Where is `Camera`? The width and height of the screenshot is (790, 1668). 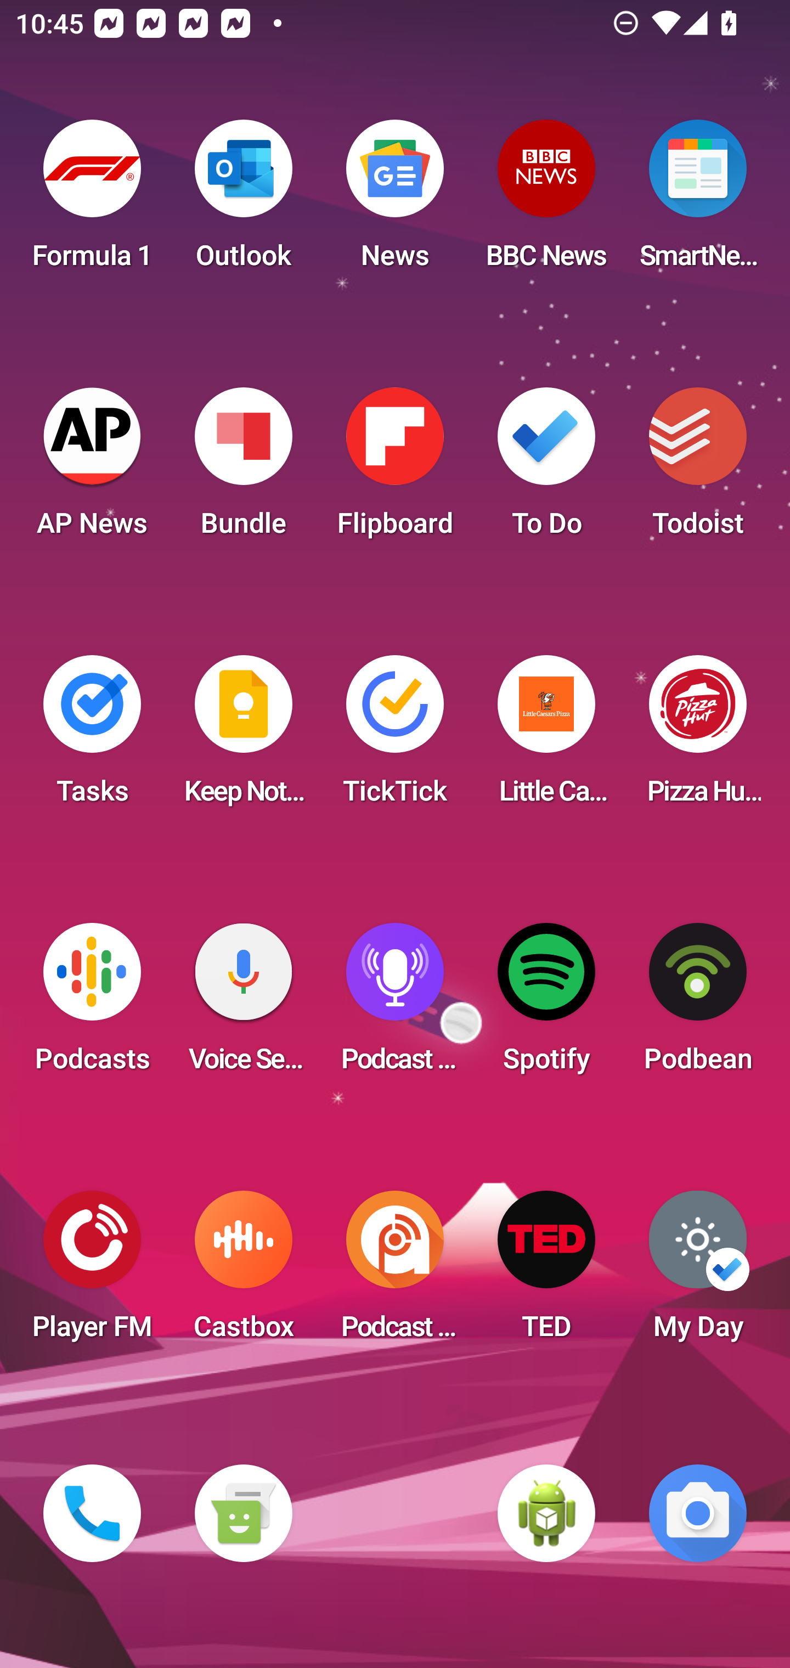
Camera is located at coordinates (698, 1513).